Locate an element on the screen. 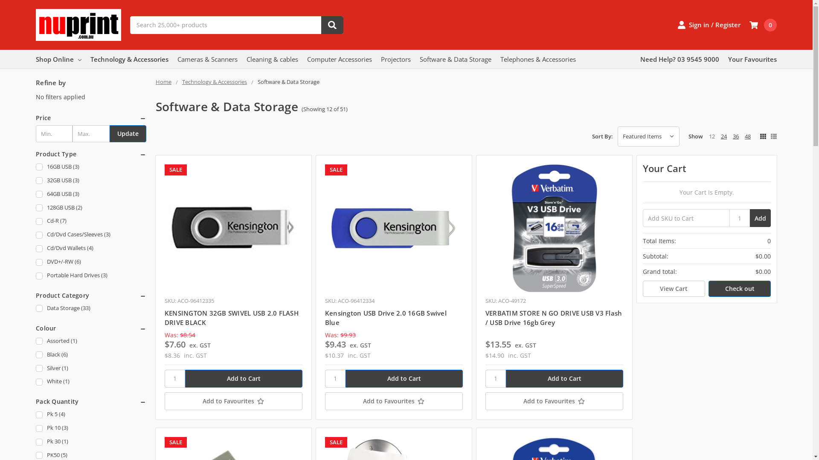 The width and height of the screenshot is (819, 460). Your Favourites is located at coordinates (752, 59).